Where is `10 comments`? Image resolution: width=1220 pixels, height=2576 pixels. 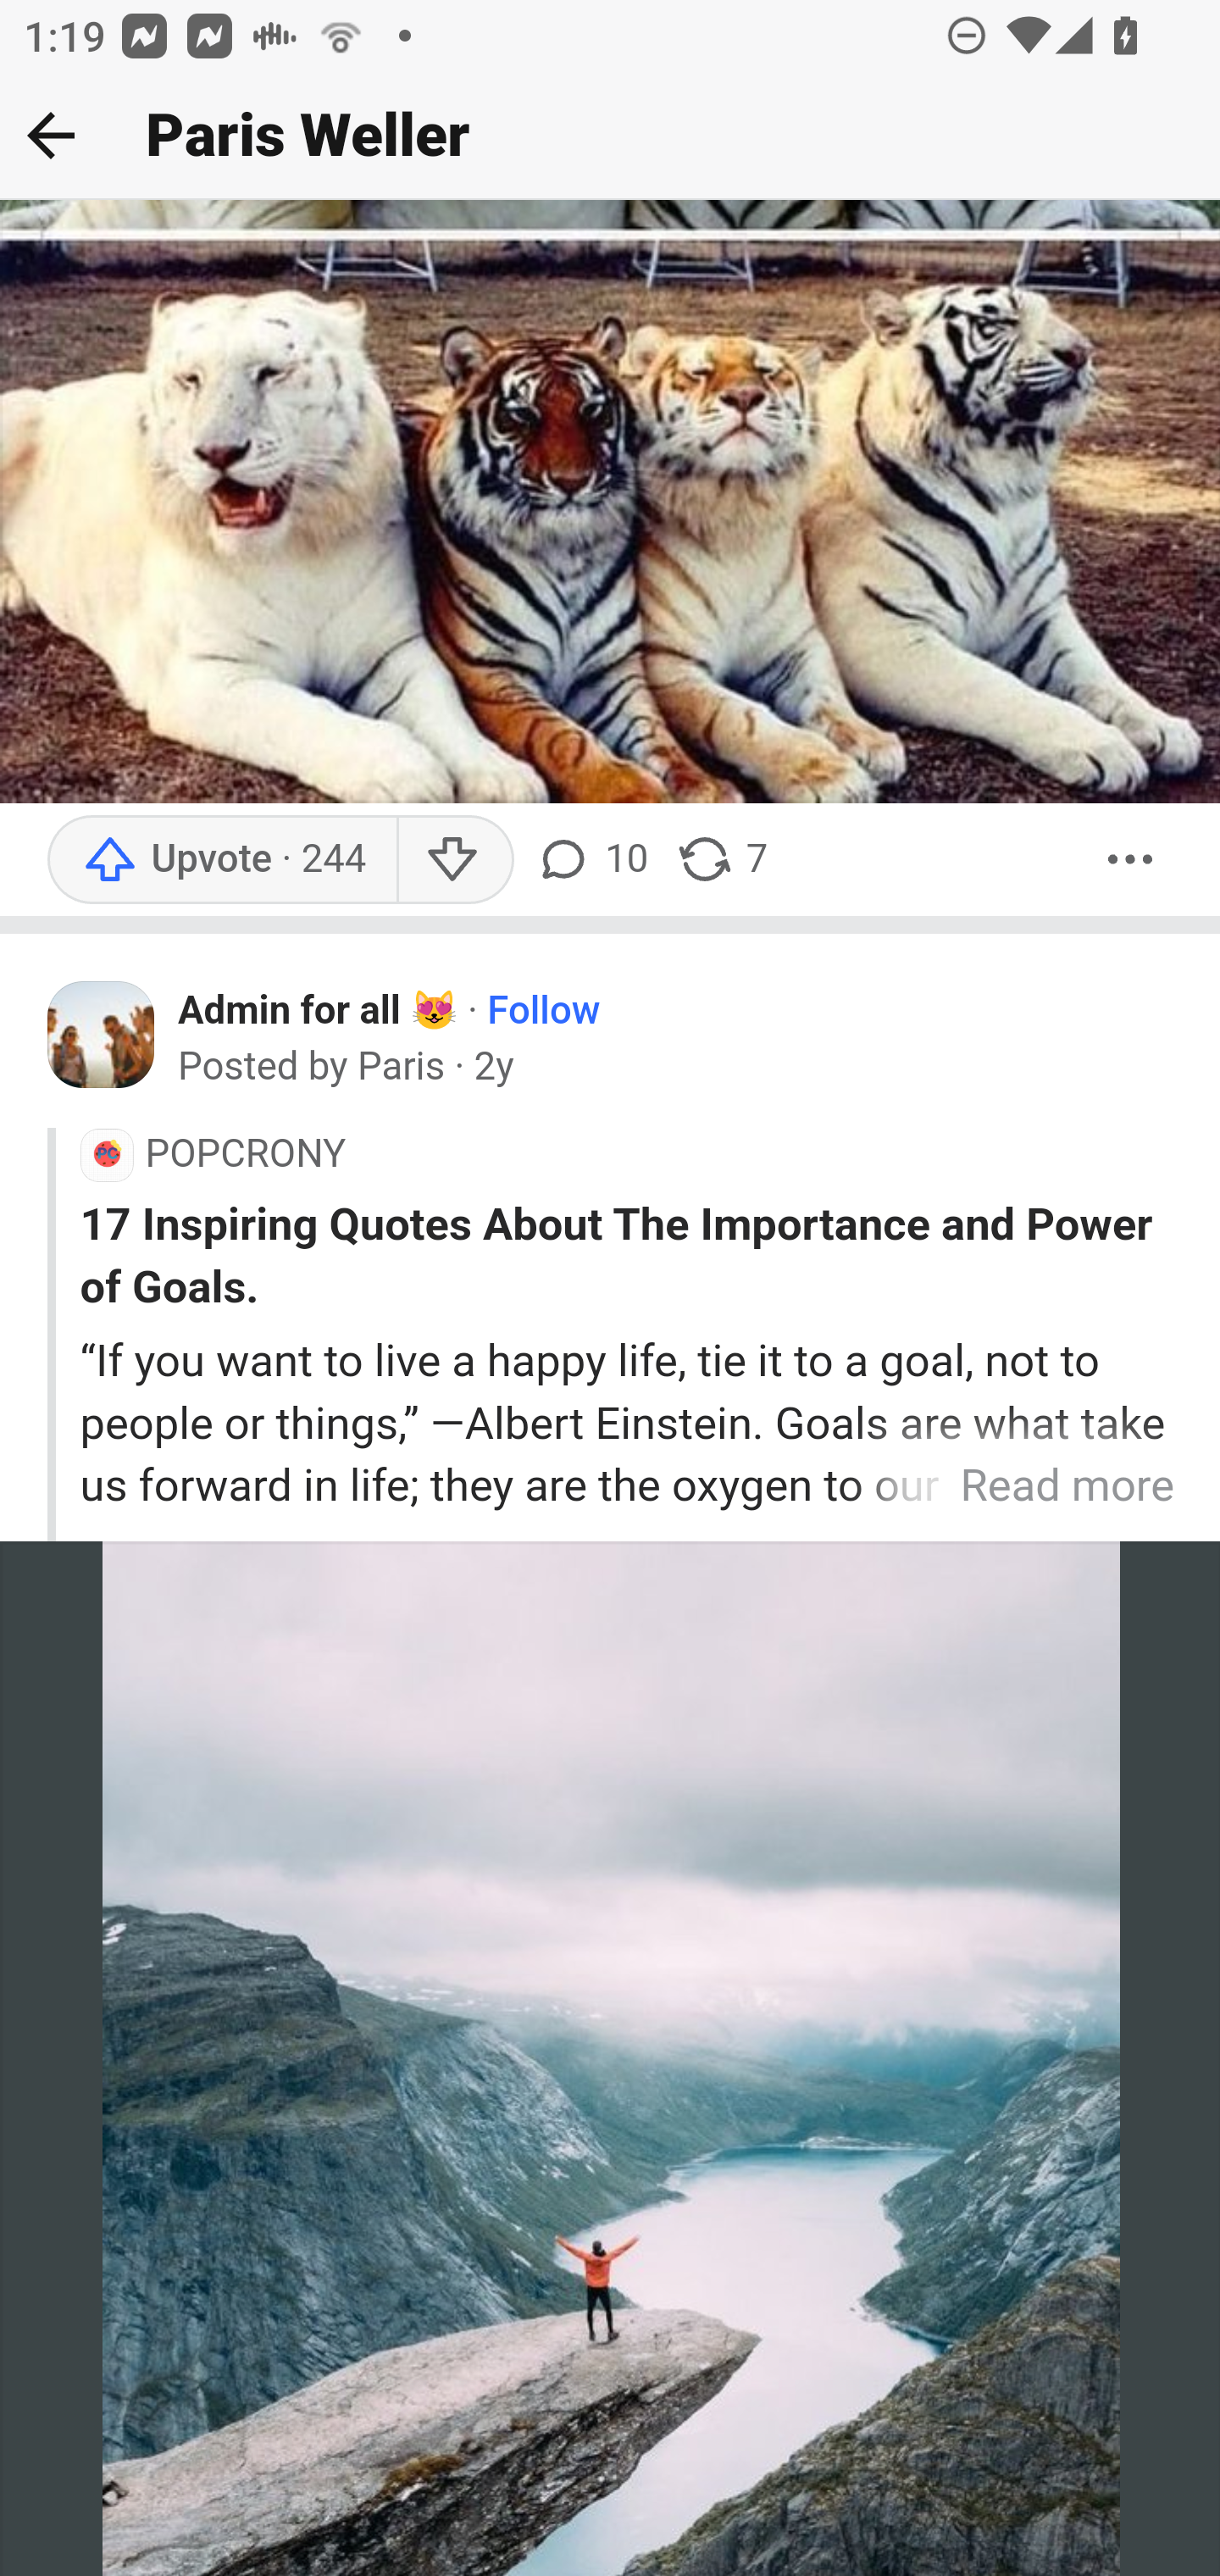 10 comments is located at coordinates (596, 860).